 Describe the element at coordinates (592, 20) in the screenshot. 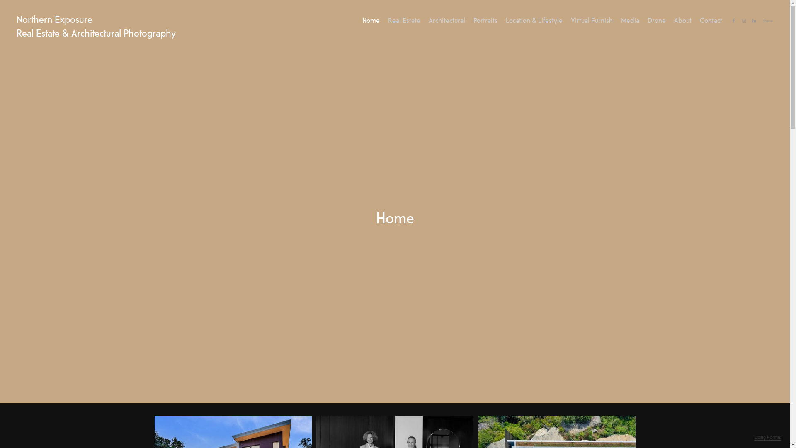

I see `Virtual Furnish` at that location.